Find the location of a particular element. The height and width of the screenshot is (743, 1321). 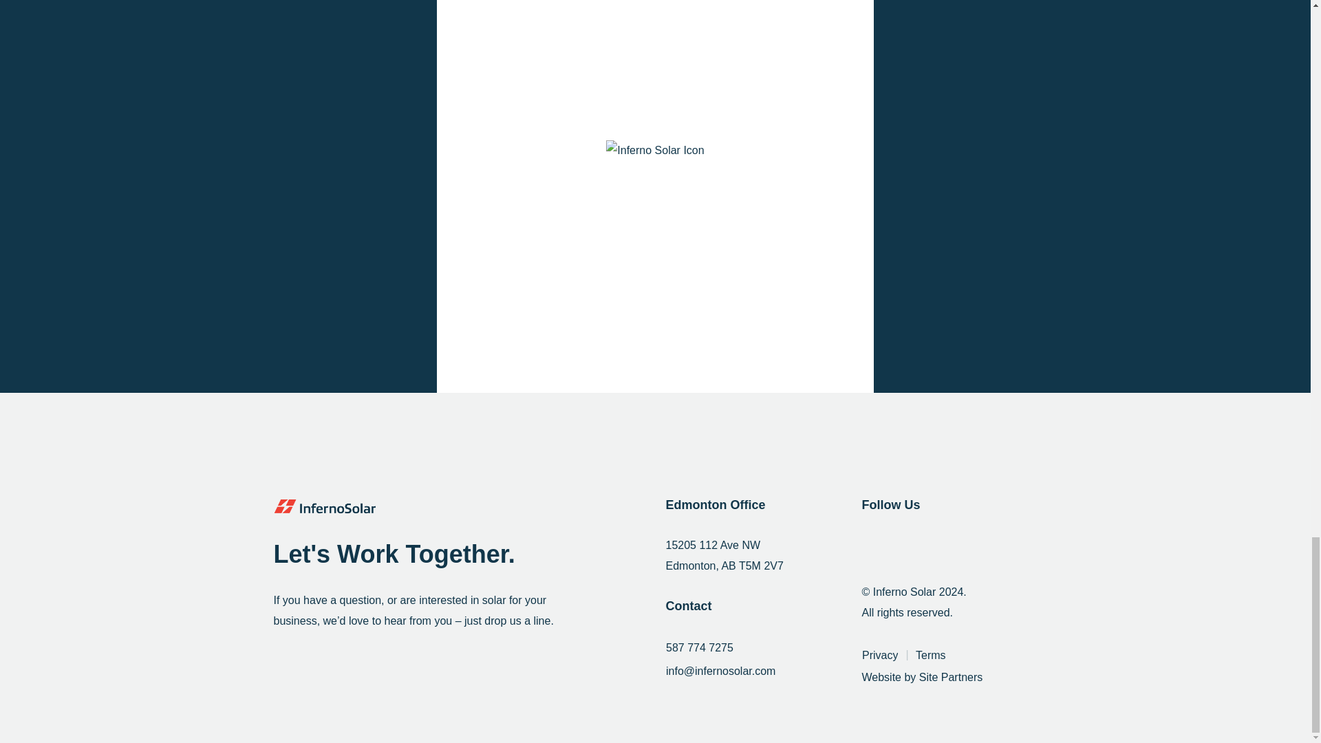

Privacy is located at coordinates (879, 655).